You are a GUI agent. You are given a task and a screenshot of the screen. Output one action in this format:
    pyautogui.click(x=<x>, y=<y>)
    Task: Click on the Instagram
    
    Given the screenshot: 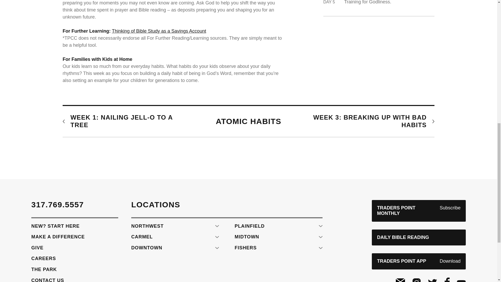 What is the action you would take?
    pyautogui.click(x=416, y=280)
    